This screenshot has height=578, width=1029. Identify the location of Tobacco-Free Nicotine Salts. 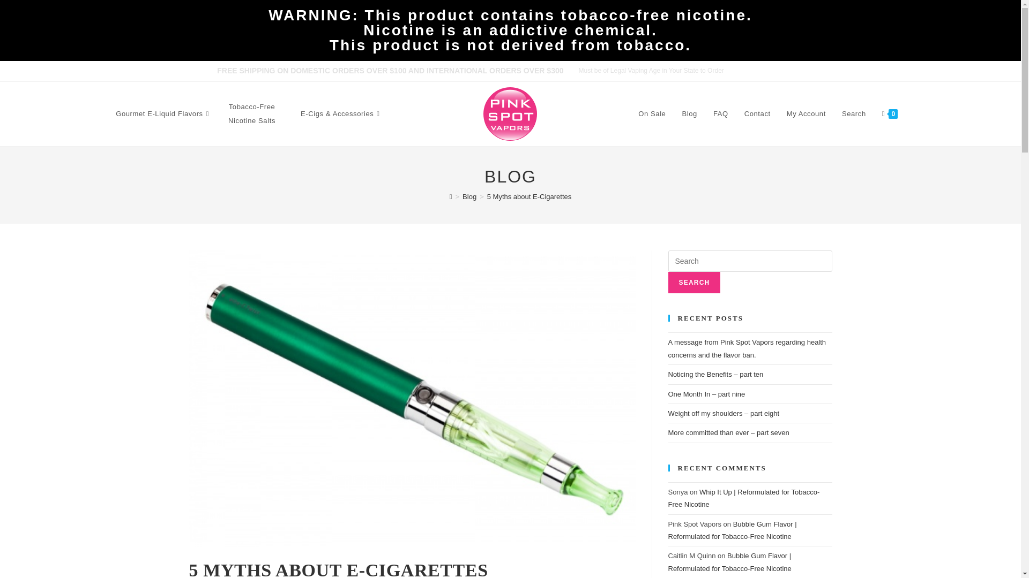
(252, 113).